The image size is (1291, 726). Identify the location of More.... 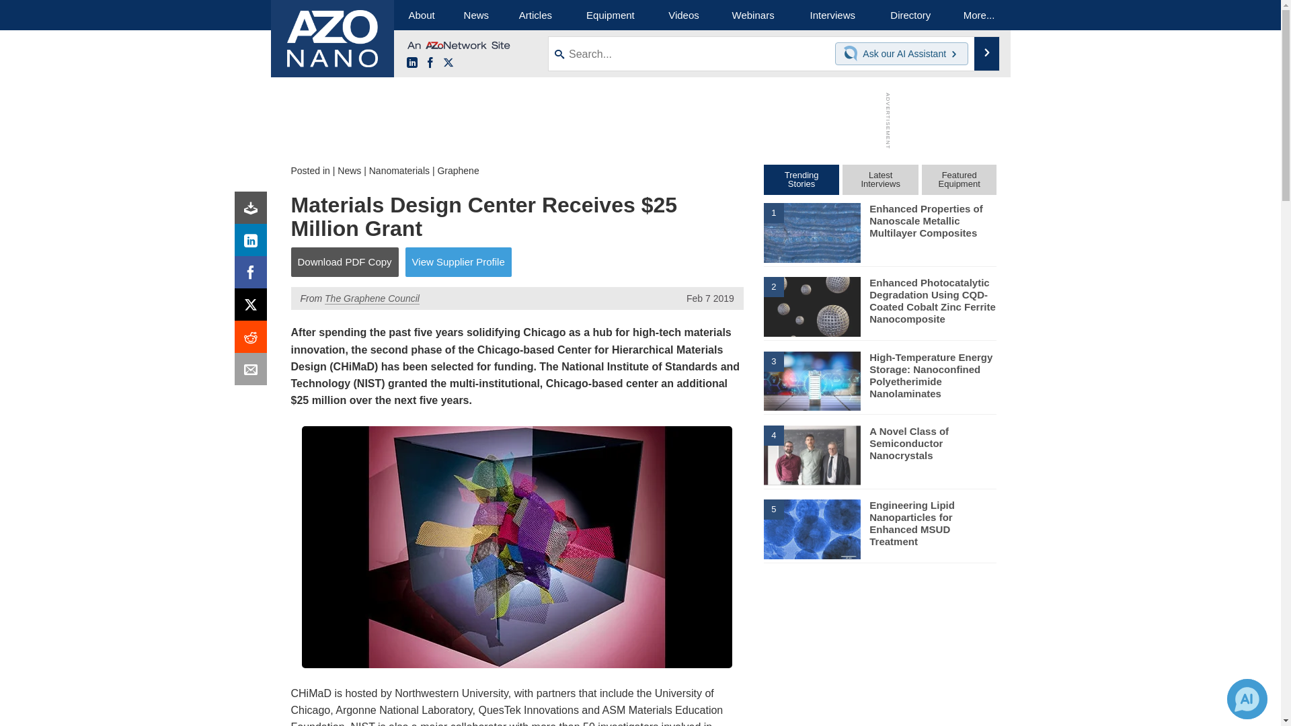
(979, 15).